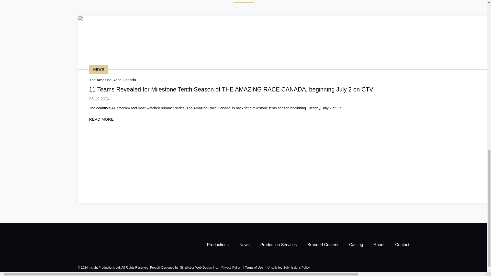  I want to click on Productions, so click(218, 245).